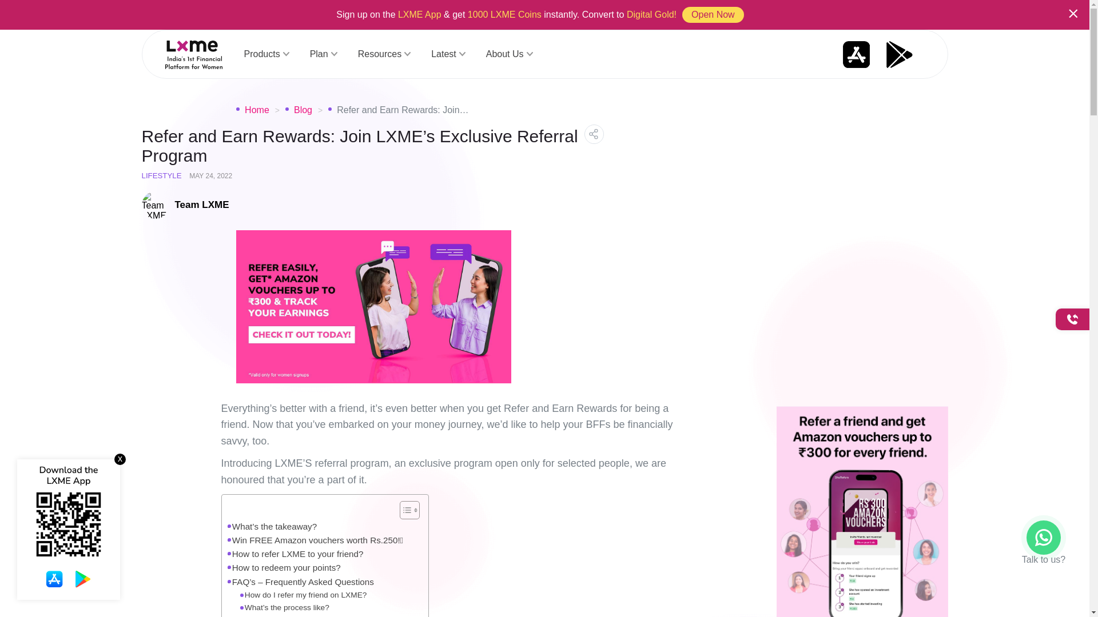 Image resolution: width=1098 pixels, height=617 pixels. I want to click on About Us, so click(509, 54).